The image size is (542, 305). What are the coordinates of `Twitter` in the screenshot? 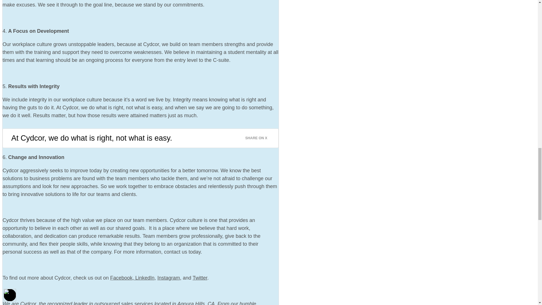 It's located at (200, 278).